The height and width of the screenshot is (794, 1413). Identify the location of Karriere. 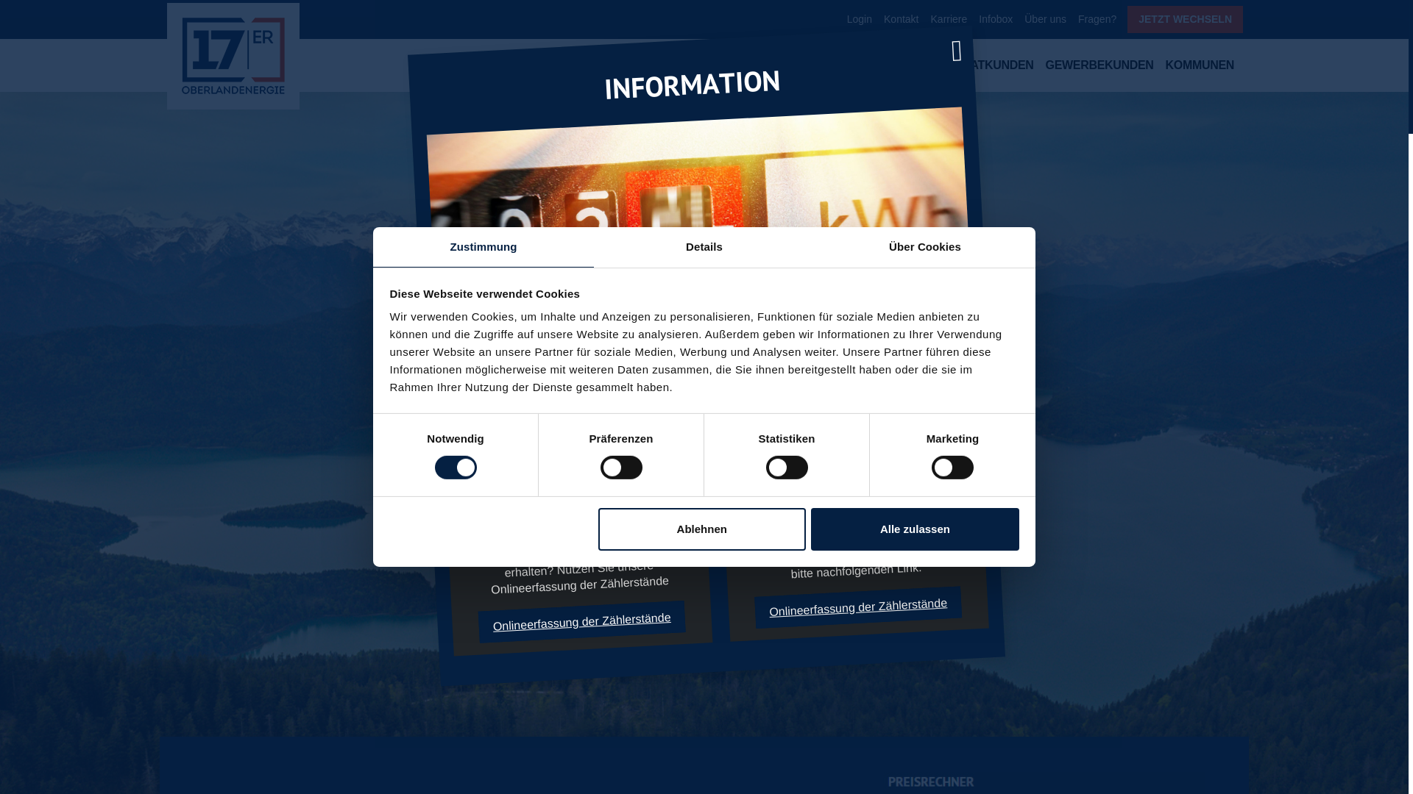
(949, 19).